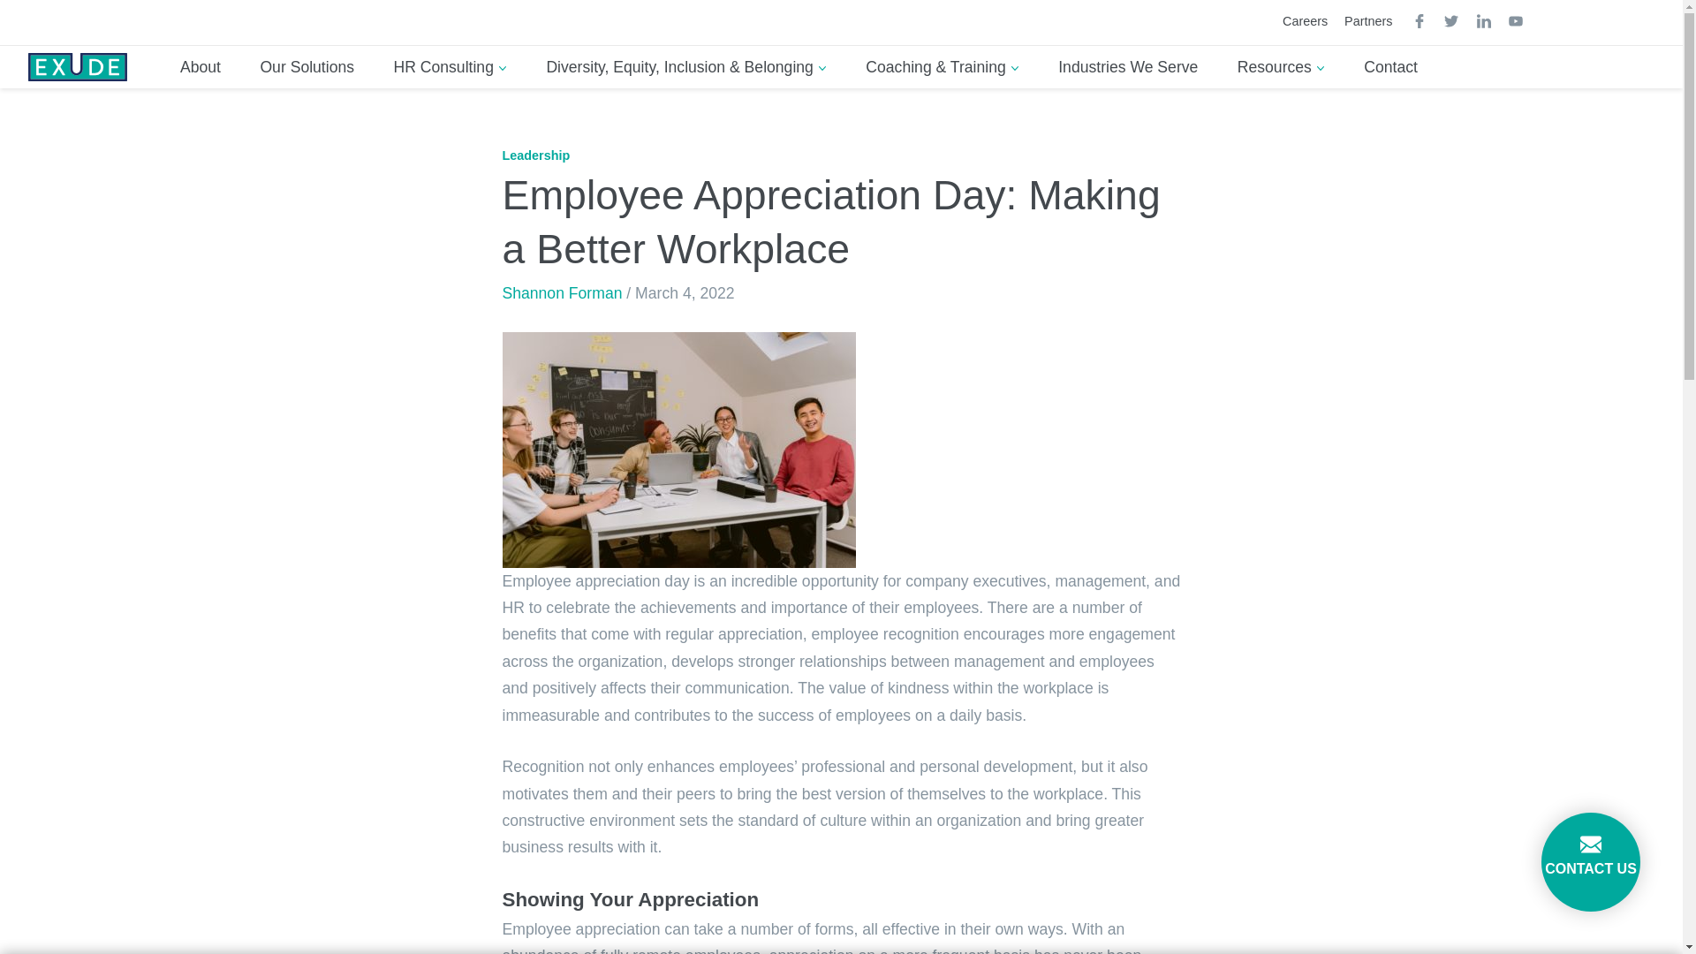  Describe the element at coordinates (307, 67) in the screenshot. I see `Our Solutions` at that location.